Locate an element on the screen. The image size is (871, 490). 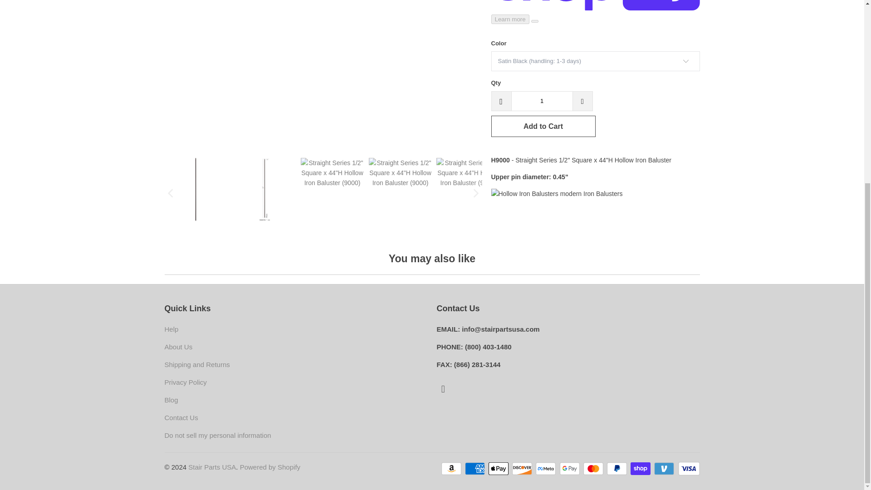
Venmo is located at coordinates (665, 468).